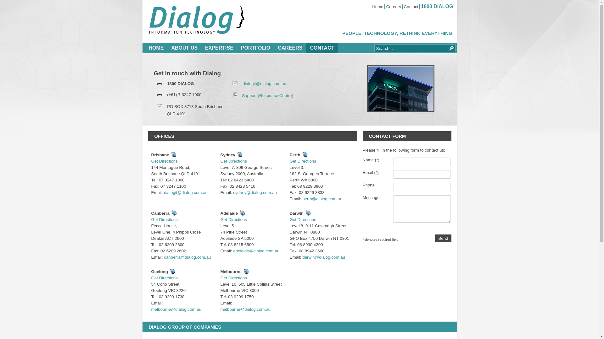 This screenshot has height=339, width=604. I want to click on PORTFOLIO, so click(255, 48).